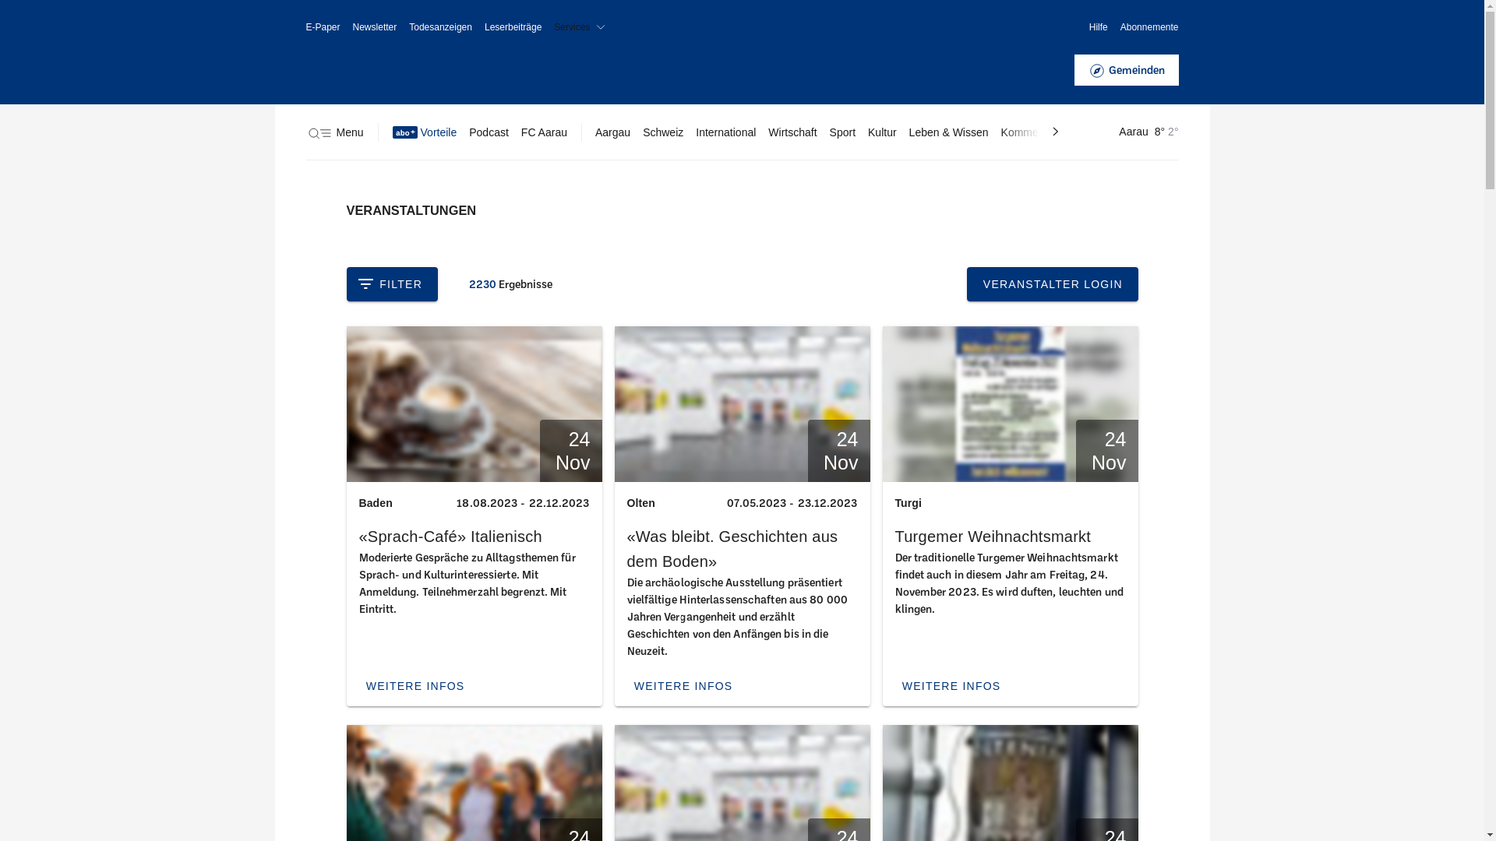  Describe the element at coordinates (612, 132) in the screenshot. I see `Aargau` at that location.